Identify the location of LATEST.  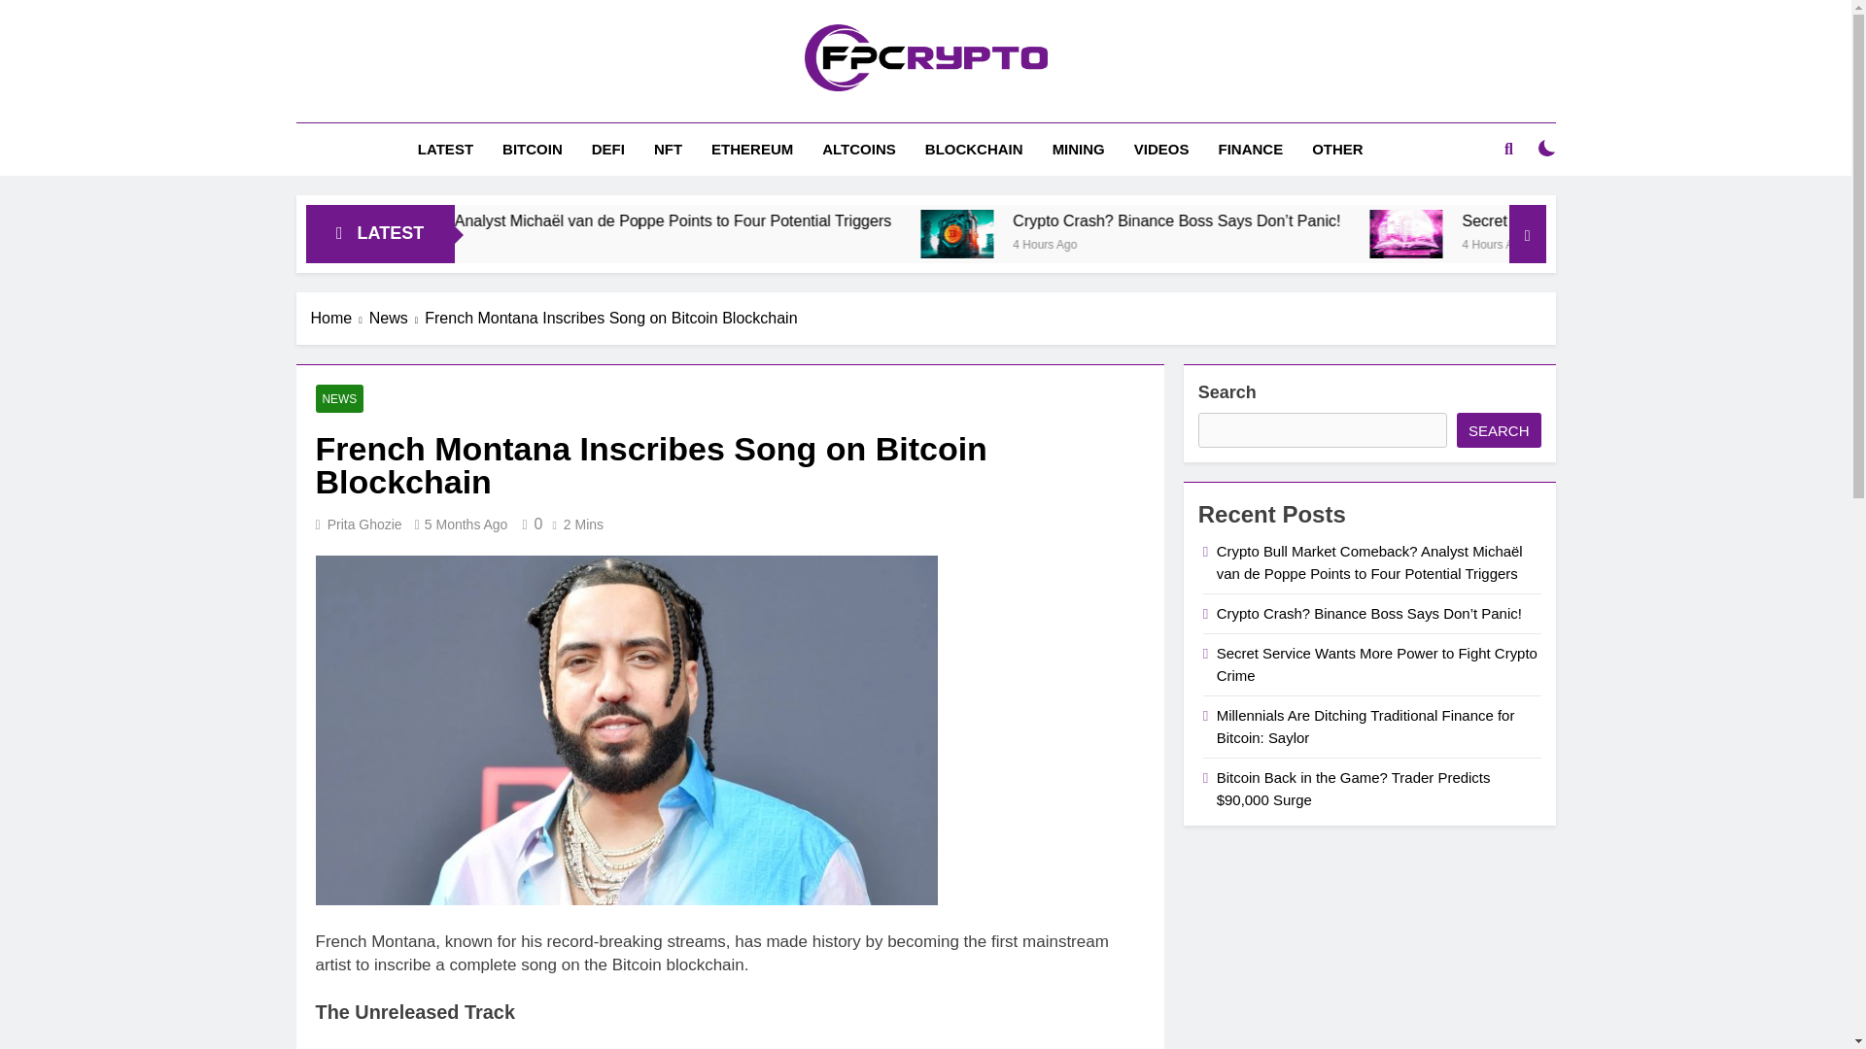
(445, 150).